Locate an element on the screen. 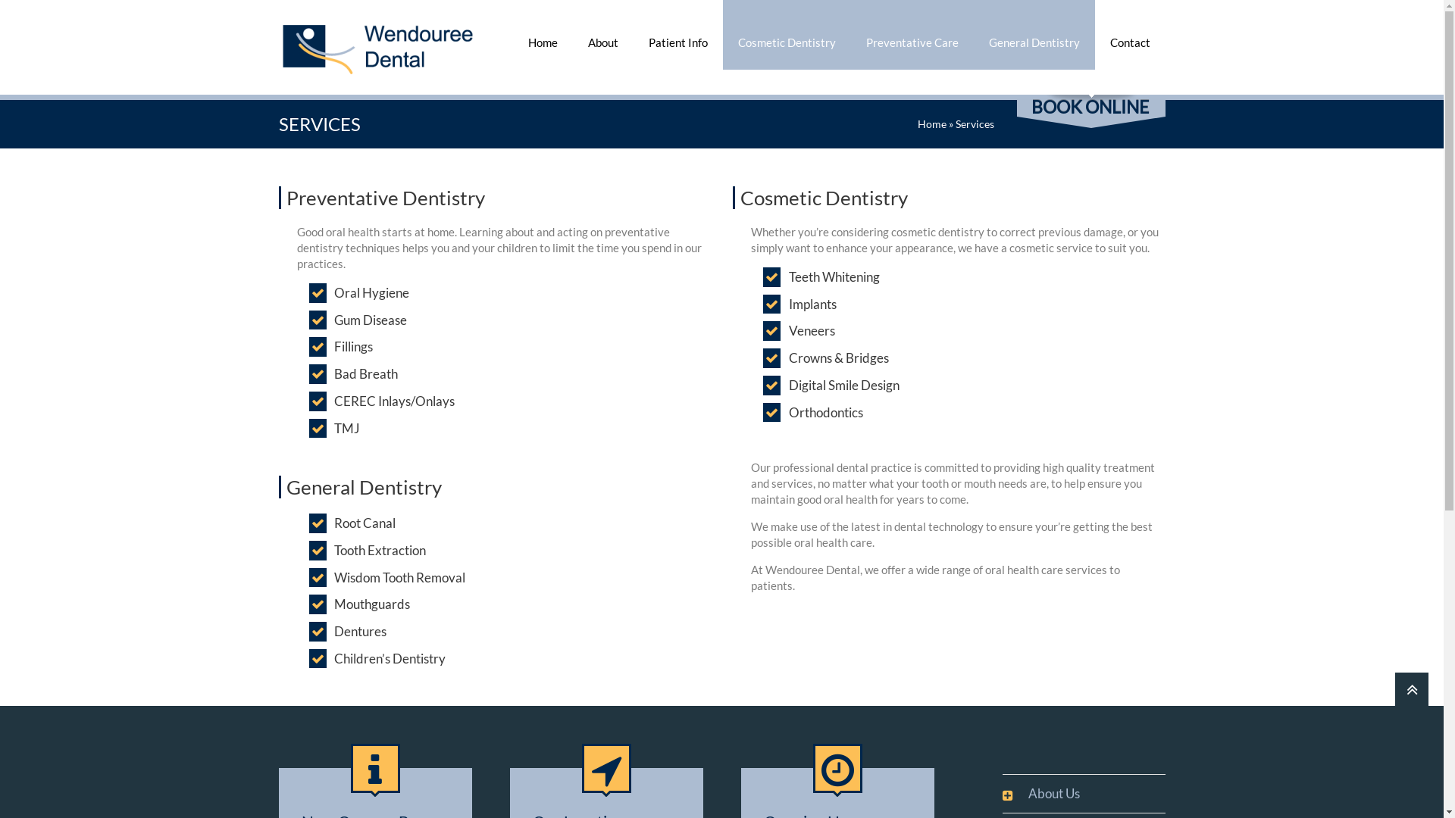 This screenshot has width=1455, height=818. Gum Disease is located at coordinates (371, 320).